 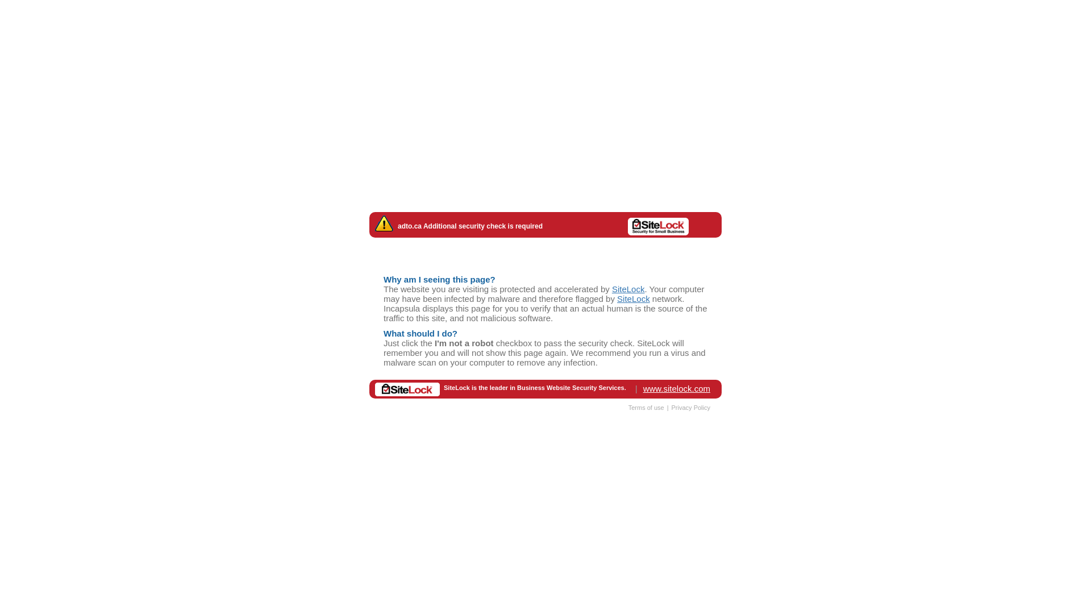 I want to click on SiteLock, so click(x=628, y=289).